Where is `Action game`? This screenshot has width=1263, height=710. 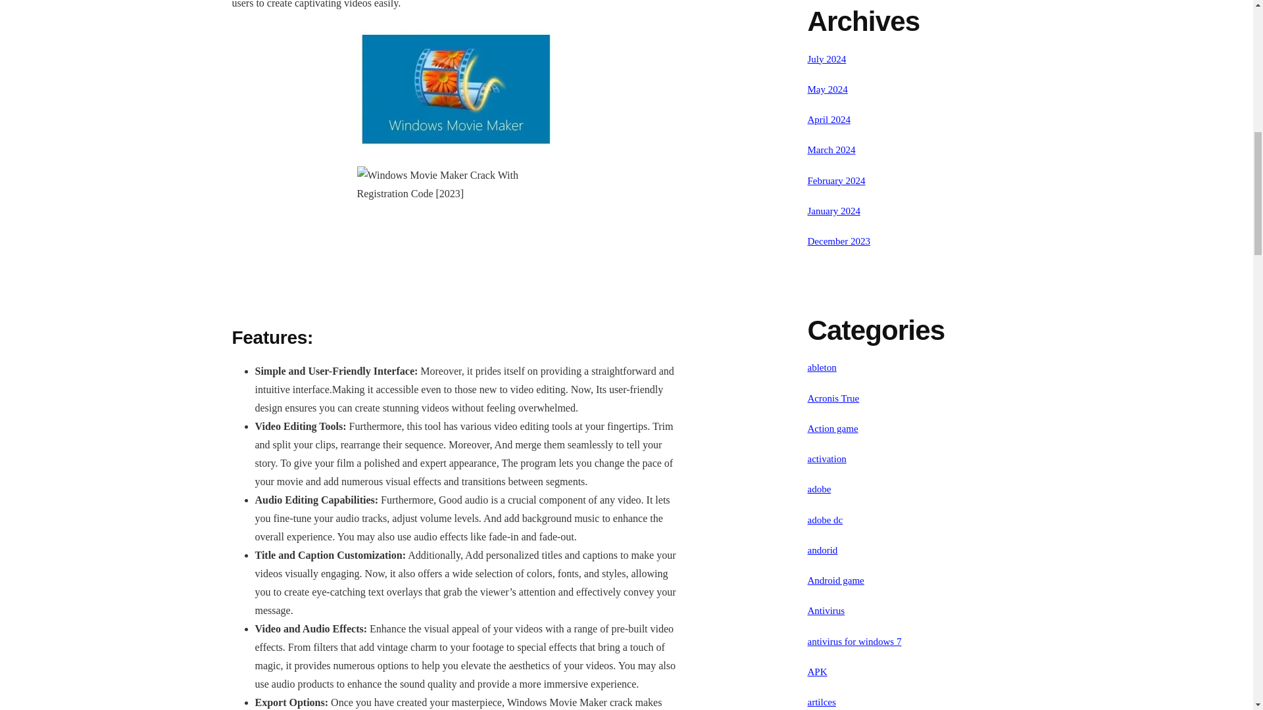 Action game is located at coordinates (833, 428).